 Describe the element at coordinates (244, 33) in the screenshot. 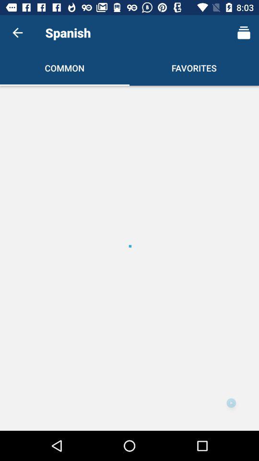

I see `click on icon next to spanish` at that location.